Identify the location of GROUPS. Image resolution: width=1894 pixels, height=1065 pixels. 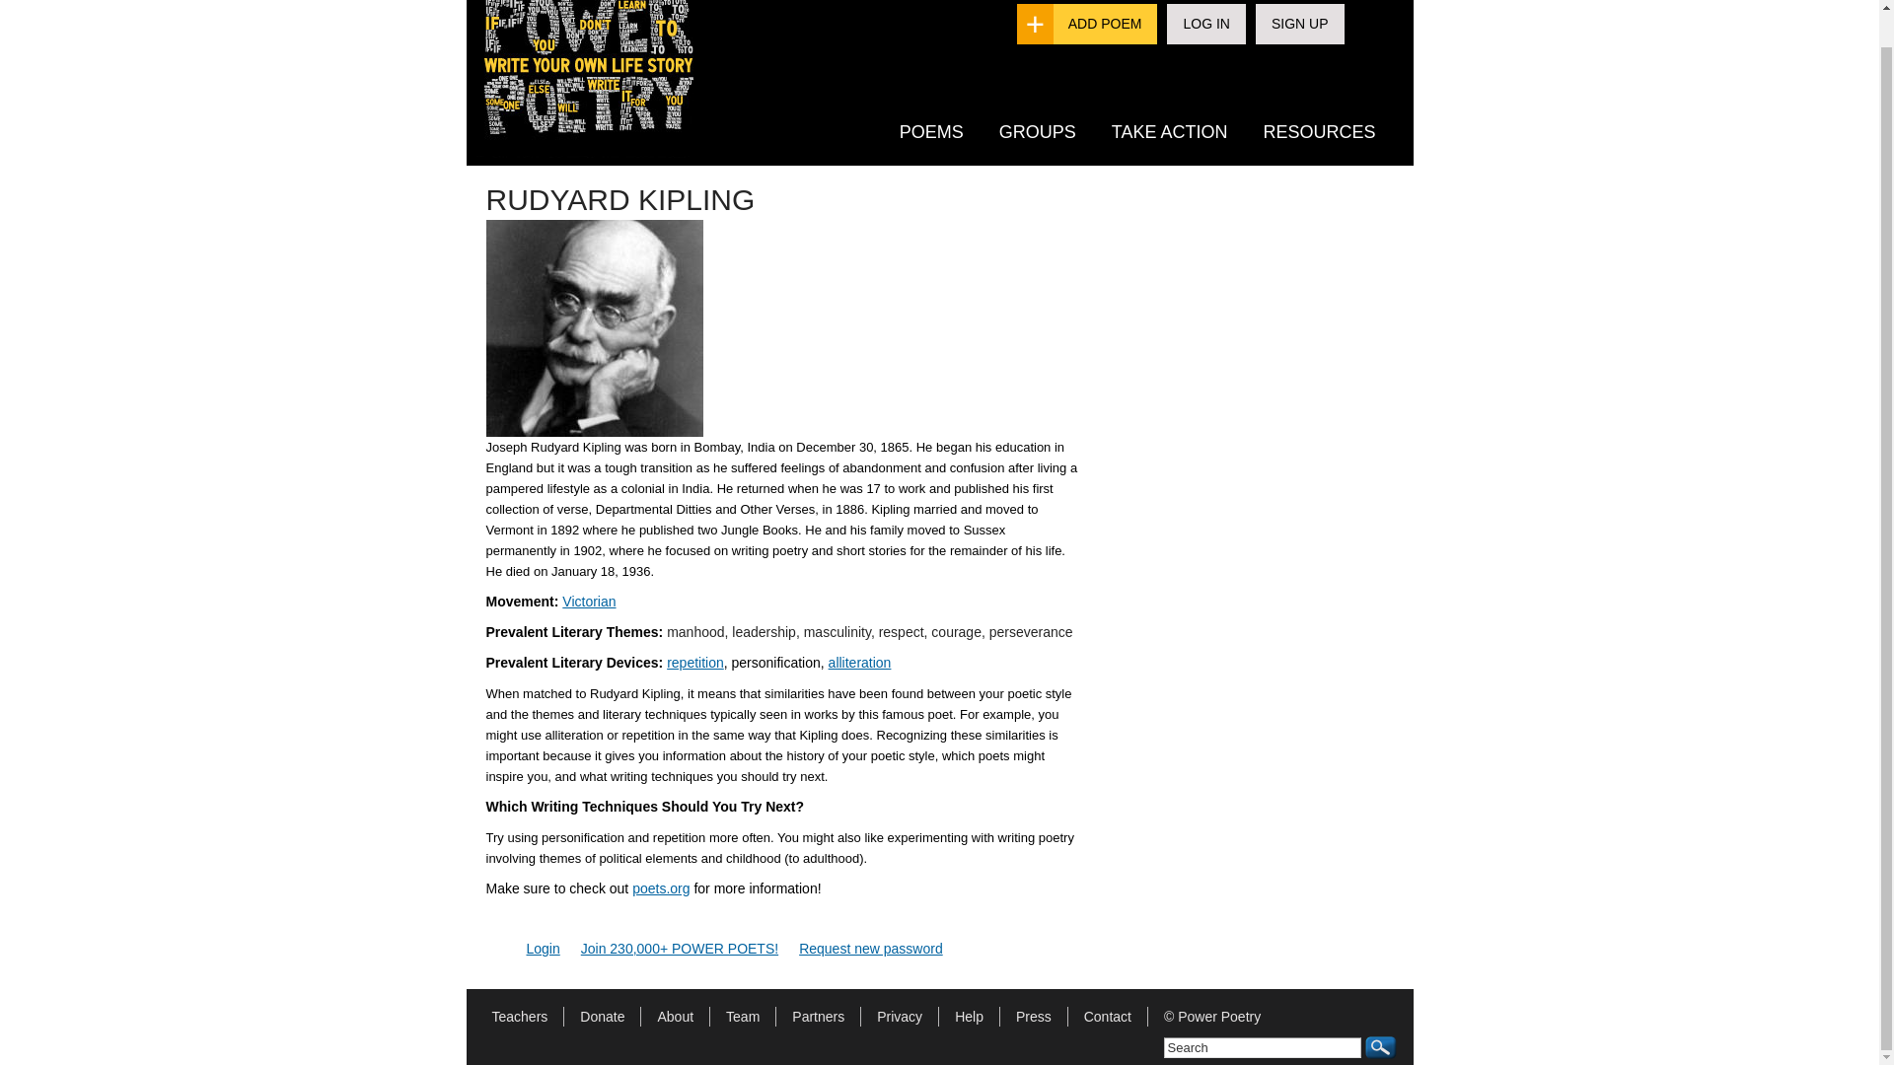
(1038, 131).